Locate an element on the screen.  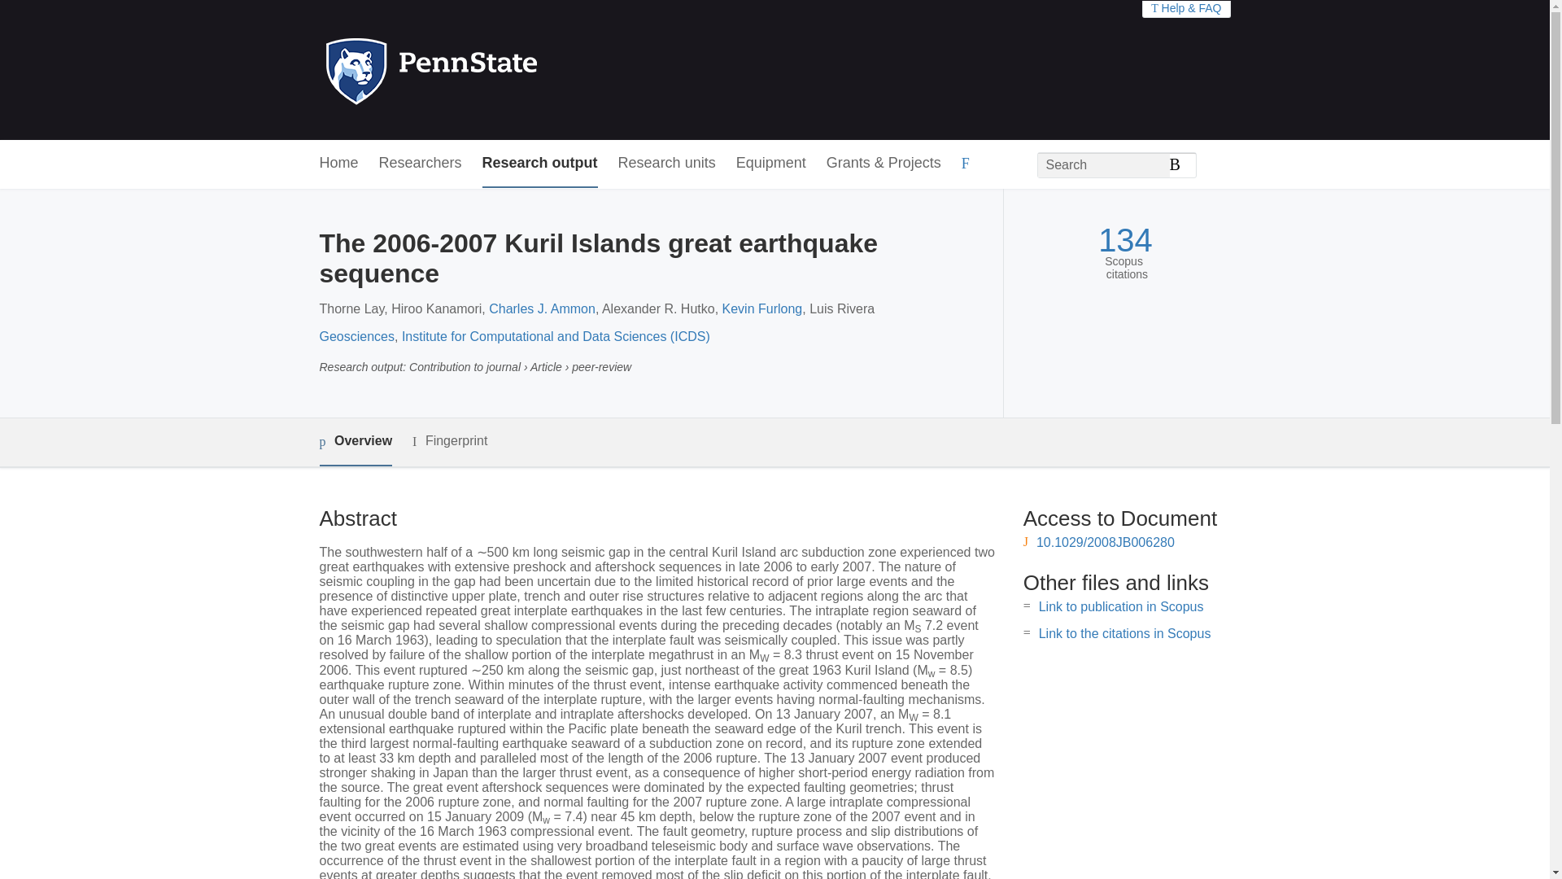
Equipment is located at coordinates (770, 164).